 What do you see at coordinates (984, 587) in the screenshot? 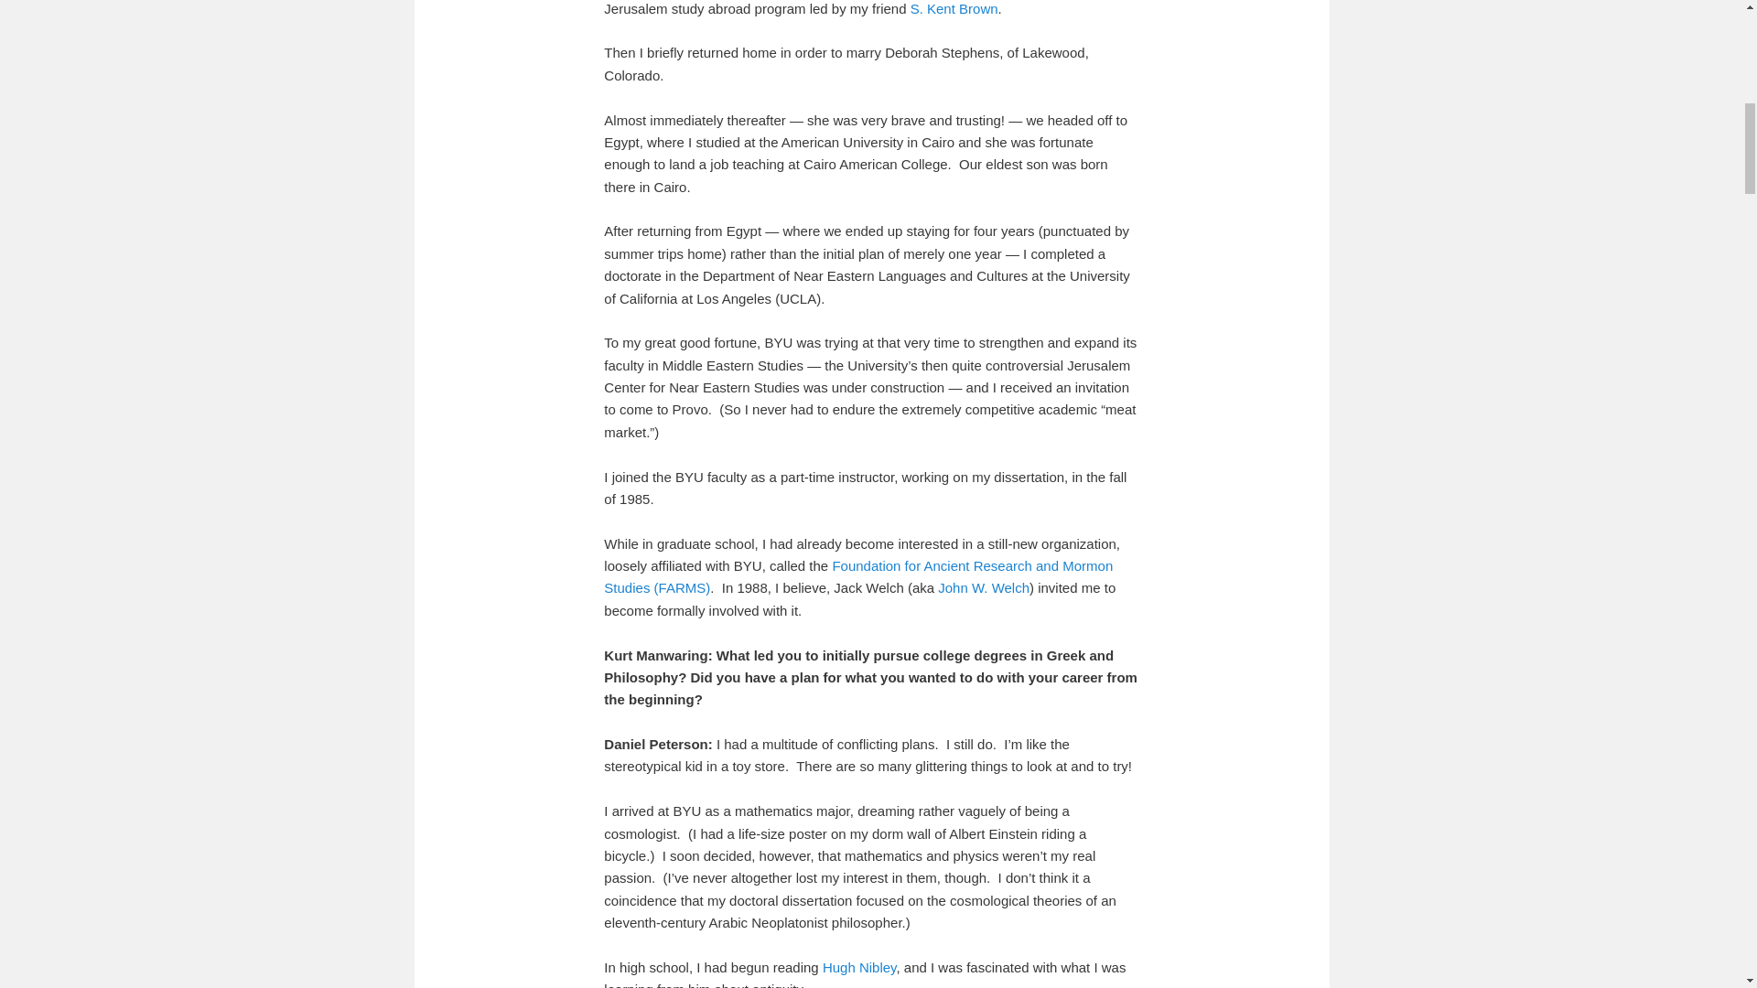
I see `John W. Welch` at bounding box center [984, 587].